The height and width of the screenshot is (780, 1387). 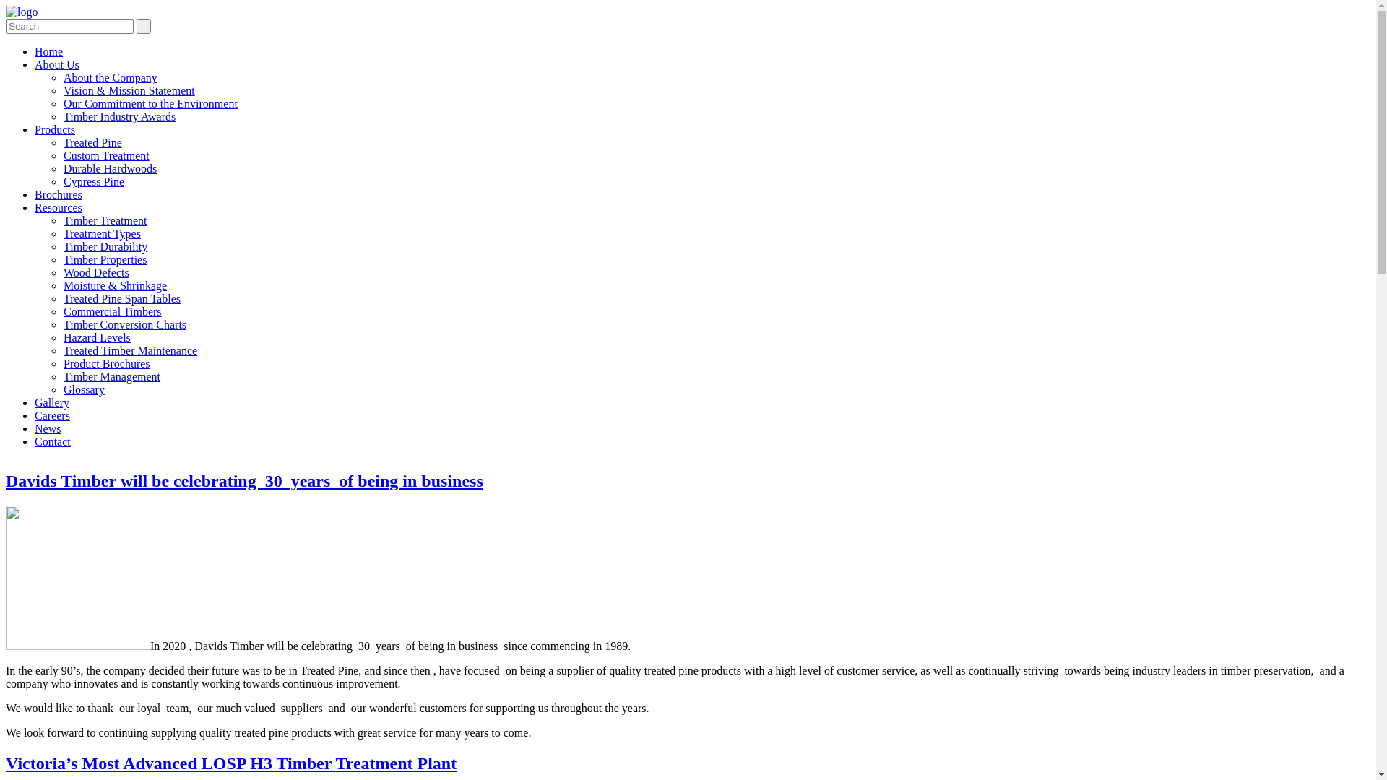 I want to click on Vision & Mission Statement, so click(x=129, y=91).